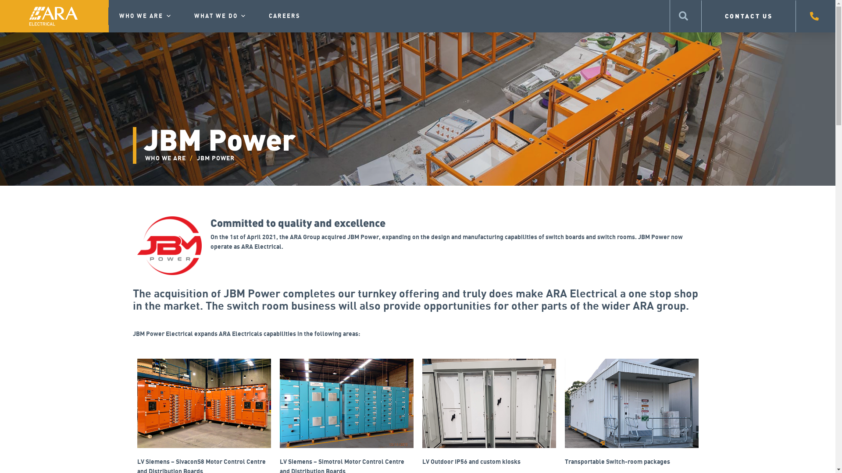 The image size is (842, 473). Describe the element at coordinates (165, 159) in the screenshot. I see `WHO WE ARE` at that location.